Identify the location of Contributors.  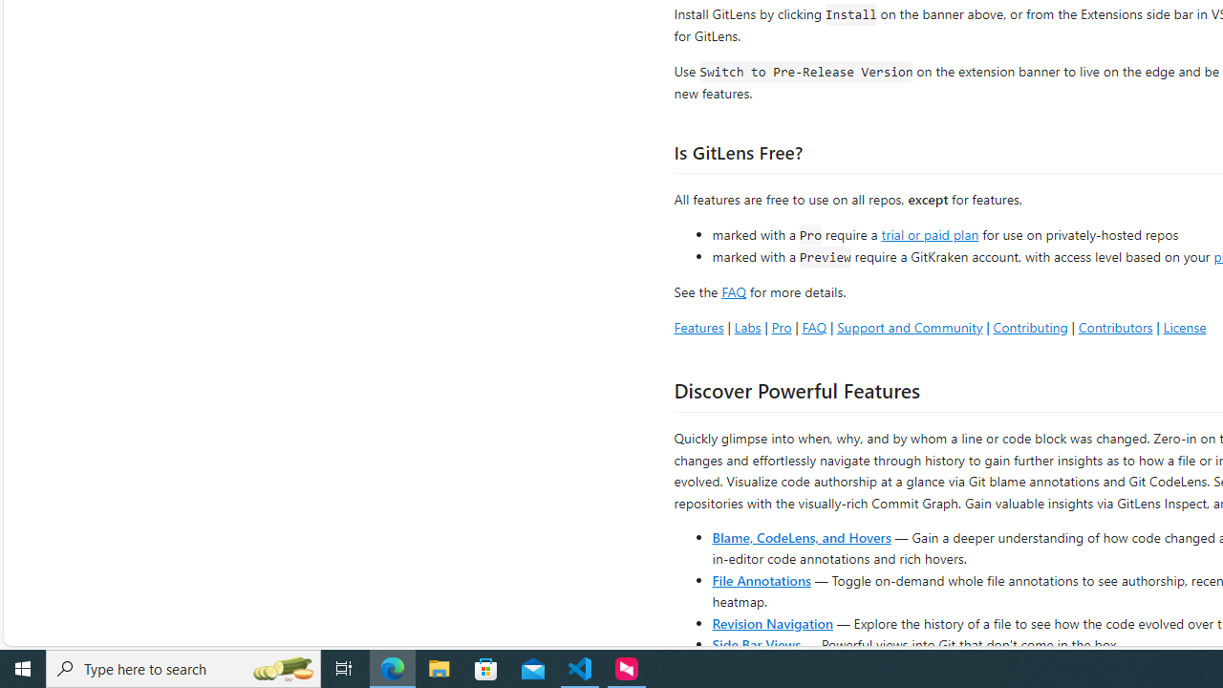
(1115, 327).